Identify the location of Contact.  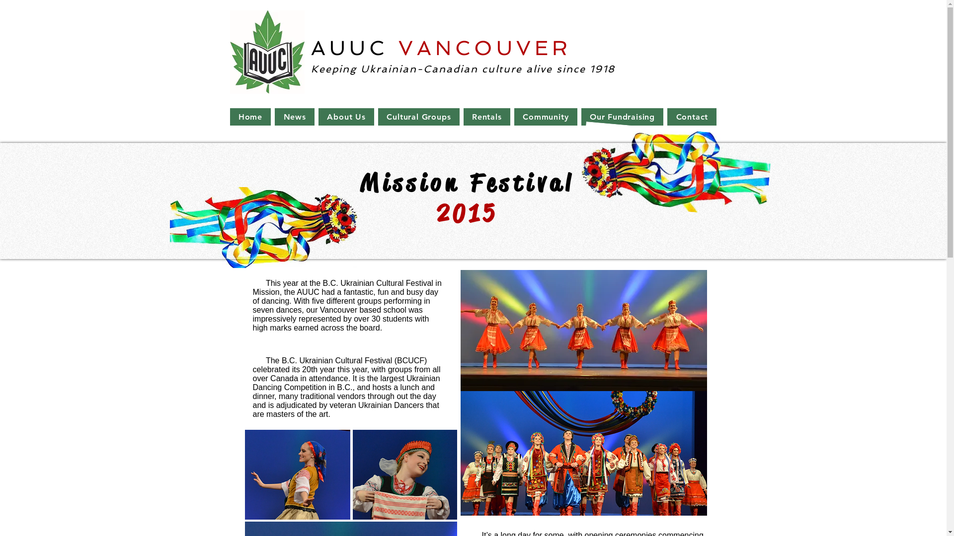
(692, 117).